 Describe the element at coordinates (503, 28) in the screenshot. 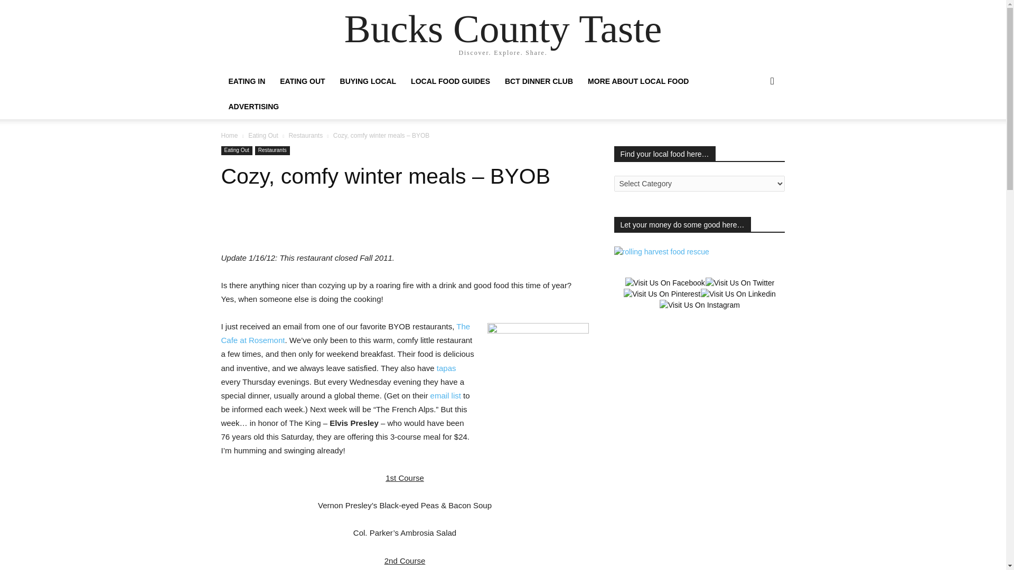

I see `Bucks County Taste` at that location.